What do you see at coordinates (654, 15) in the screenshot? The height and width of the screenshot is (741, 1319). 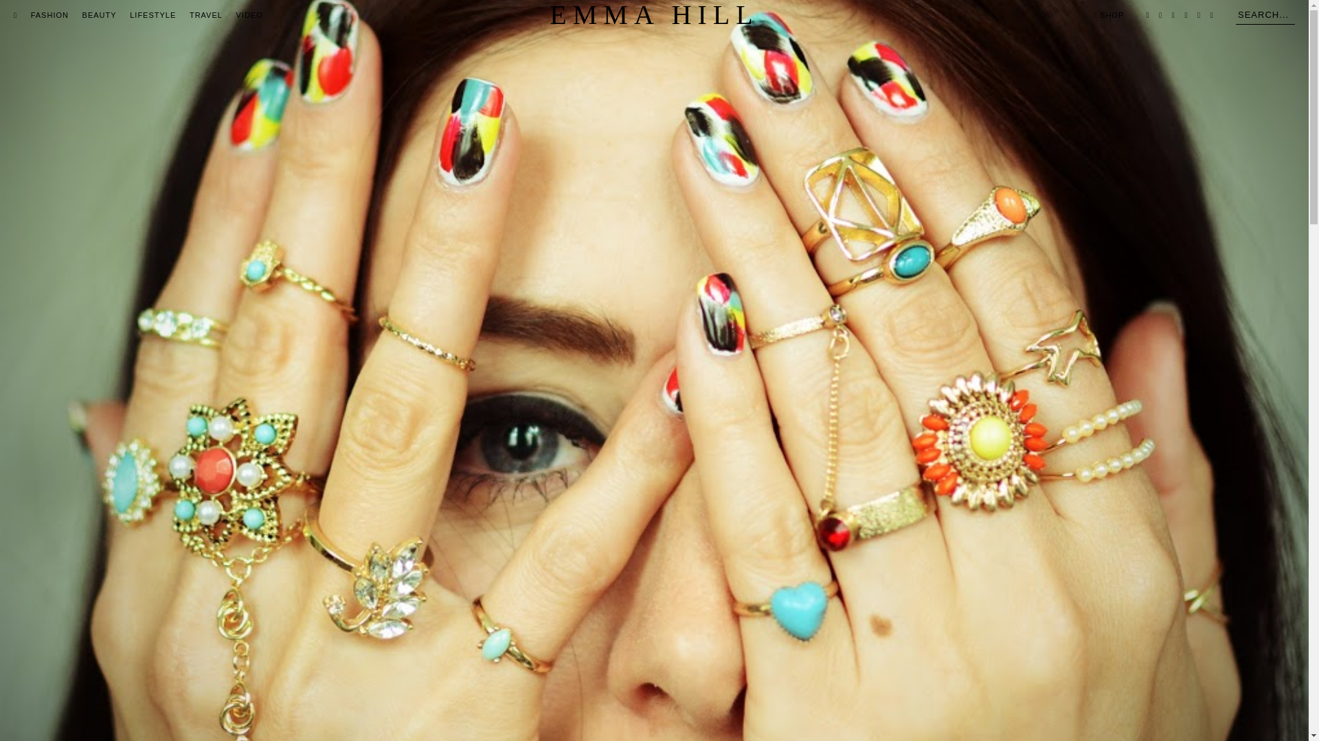 I see `EMMA HILL` at bounding box center [654, 15].